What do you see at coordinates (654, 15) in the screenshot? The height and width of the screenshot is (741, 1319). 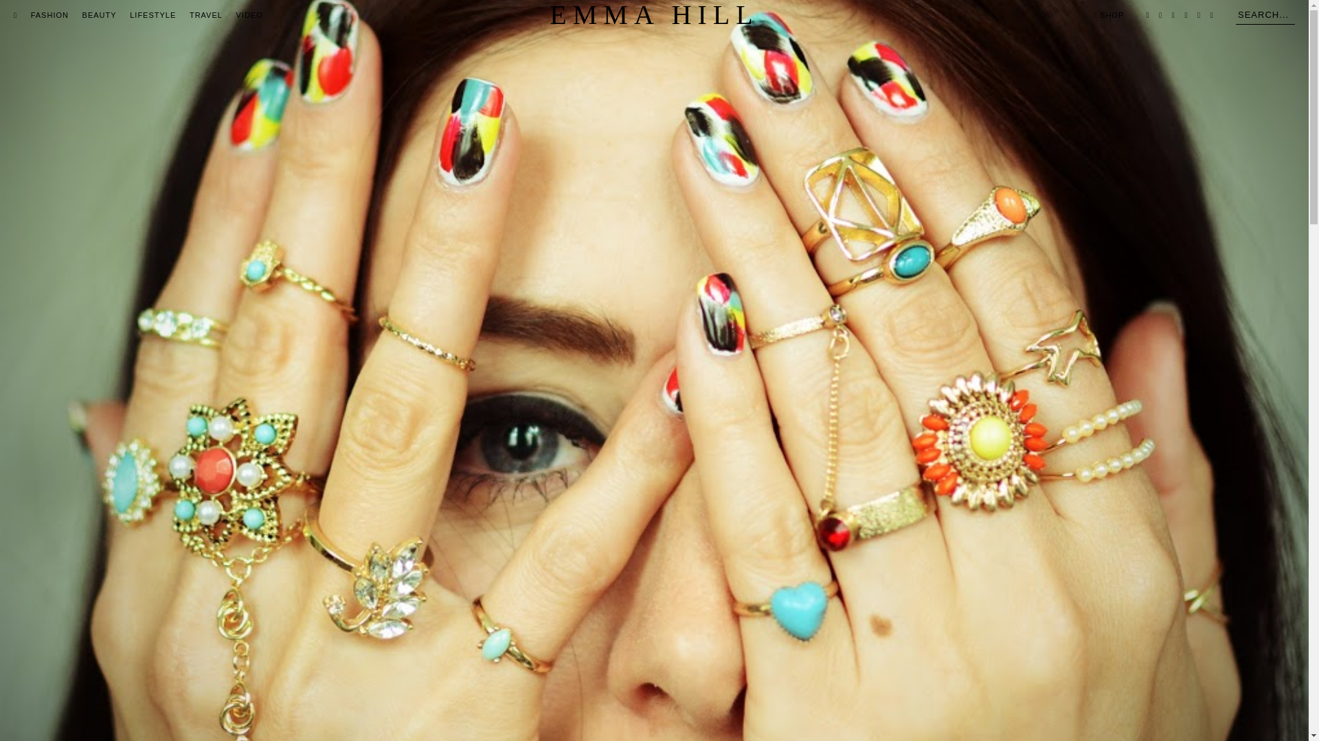 I see `EMMA HILL` at bounding box center [654, 15].